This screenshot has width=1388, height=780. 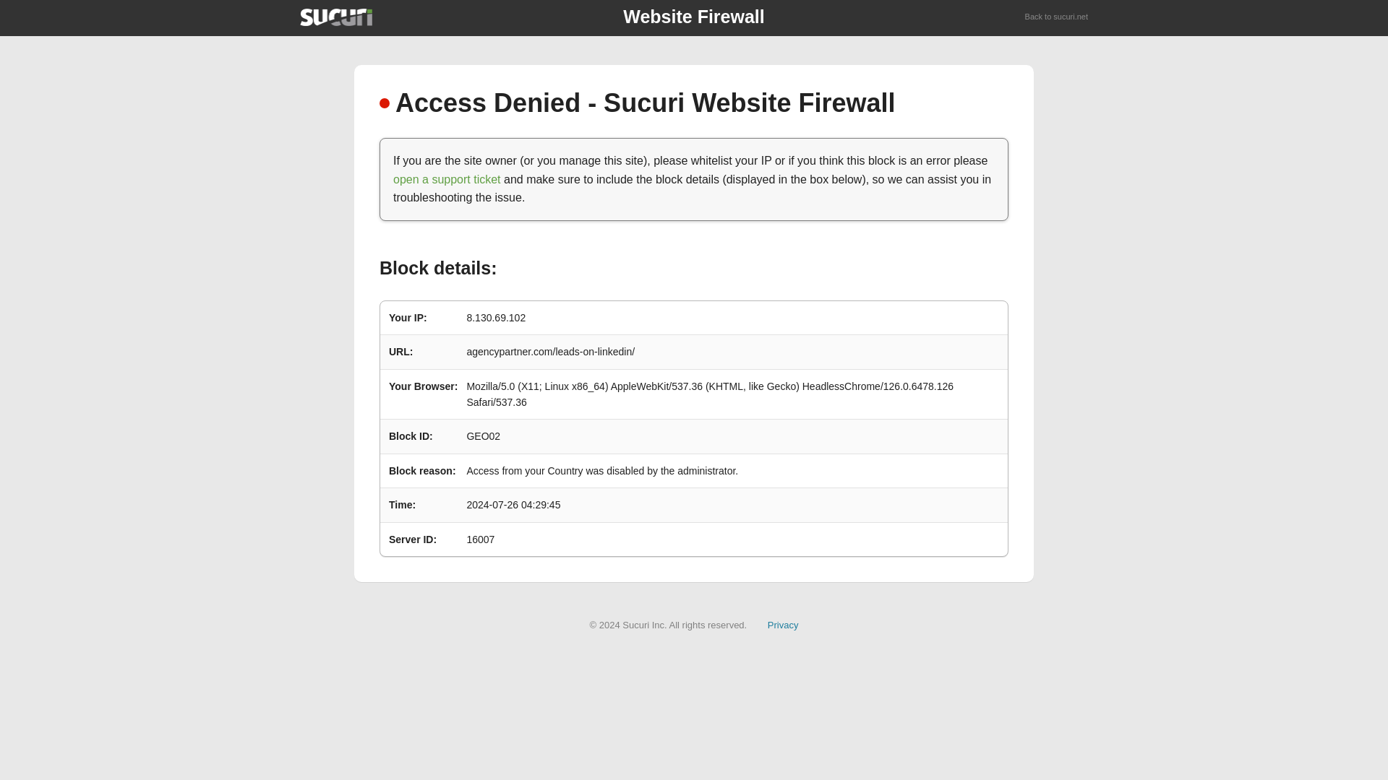 What do you see at coordinates (1057, 17) in the screenshot?
I see `Back to sucuri.net` at bounding box center [1057, 17].